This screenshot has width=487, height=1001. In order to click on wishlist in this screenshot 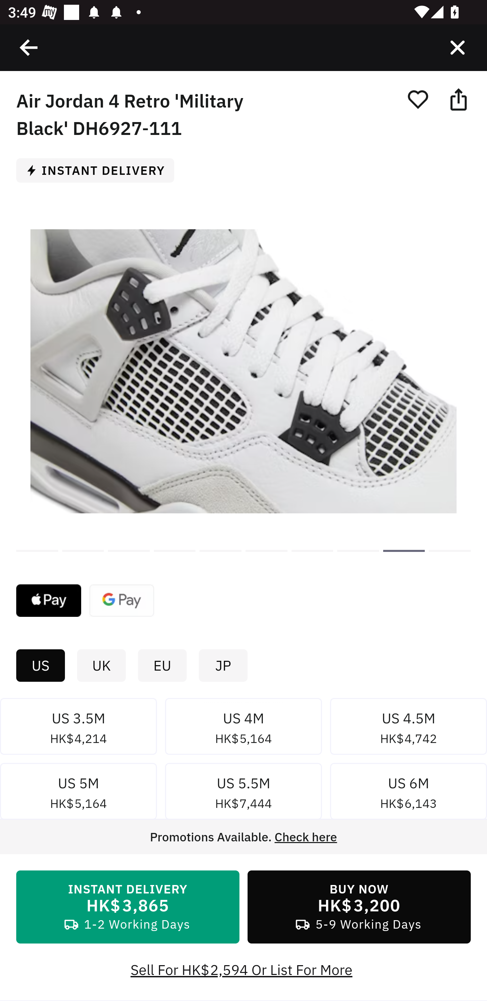, I will do `click(418, 99)`.